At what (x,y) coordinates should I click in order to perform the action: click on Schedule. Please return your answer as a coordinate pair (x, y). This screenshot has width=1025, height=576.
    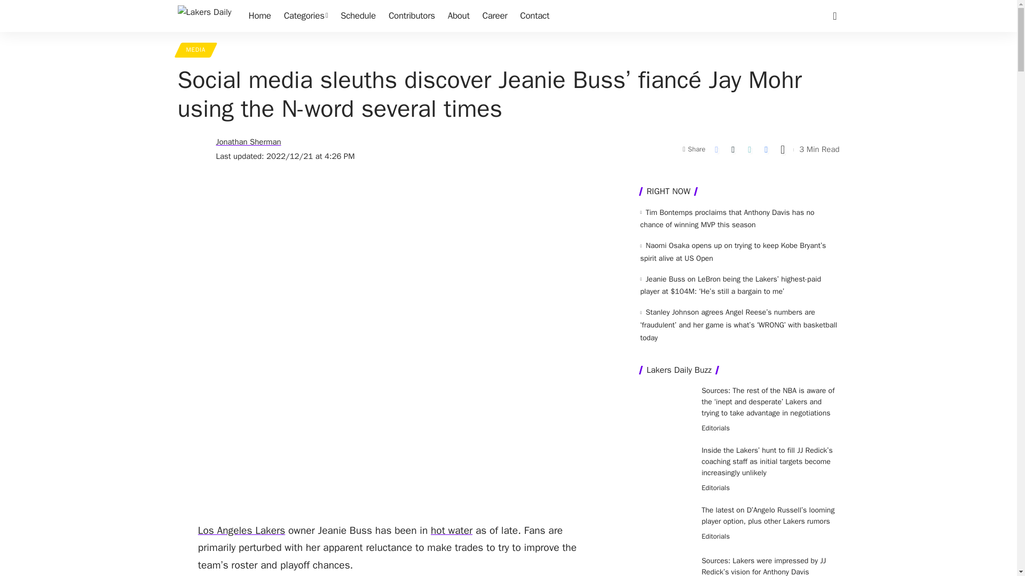
    Looking at the image, I should click on (358, 16).